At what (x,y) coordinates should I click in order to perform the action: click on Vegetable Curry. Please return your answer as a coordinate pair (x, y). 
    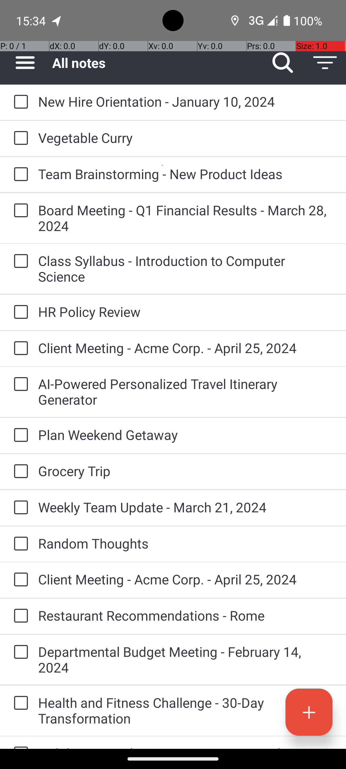
    Looking at the image, I should click on (186, 138).